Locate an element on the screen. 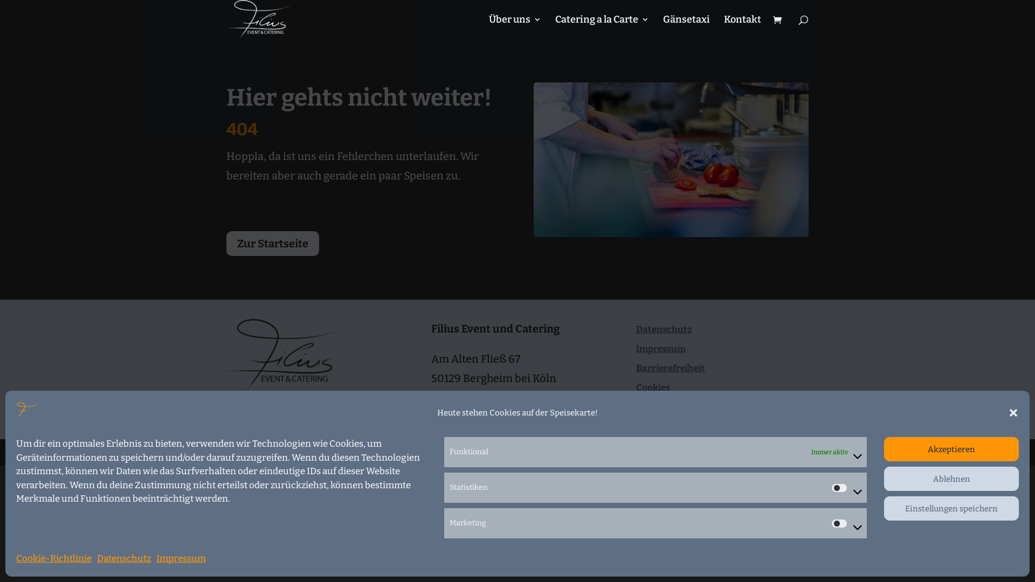 This screenshot has width=1035, height=582. Impressum is located at coordinates (181, 559).